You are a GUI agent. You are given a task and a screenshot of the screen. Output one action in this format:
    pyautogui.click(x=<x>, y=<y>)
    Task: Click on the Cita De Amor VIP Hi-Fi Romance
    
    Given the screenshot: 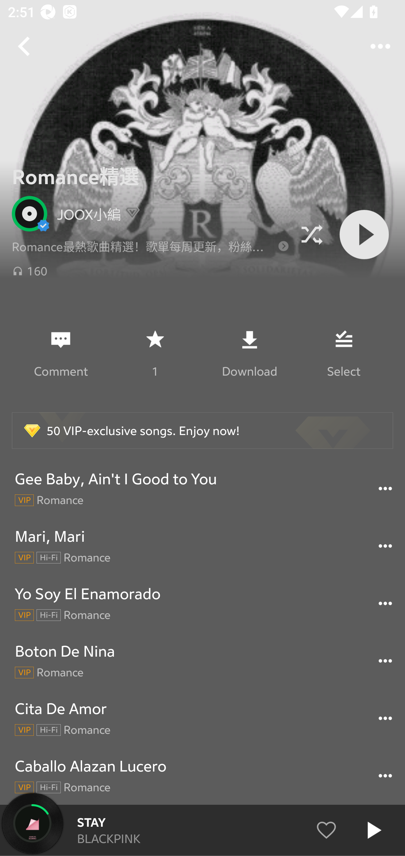 What is the action you would take?
    pyautogui.click(x=202, y=719)
    